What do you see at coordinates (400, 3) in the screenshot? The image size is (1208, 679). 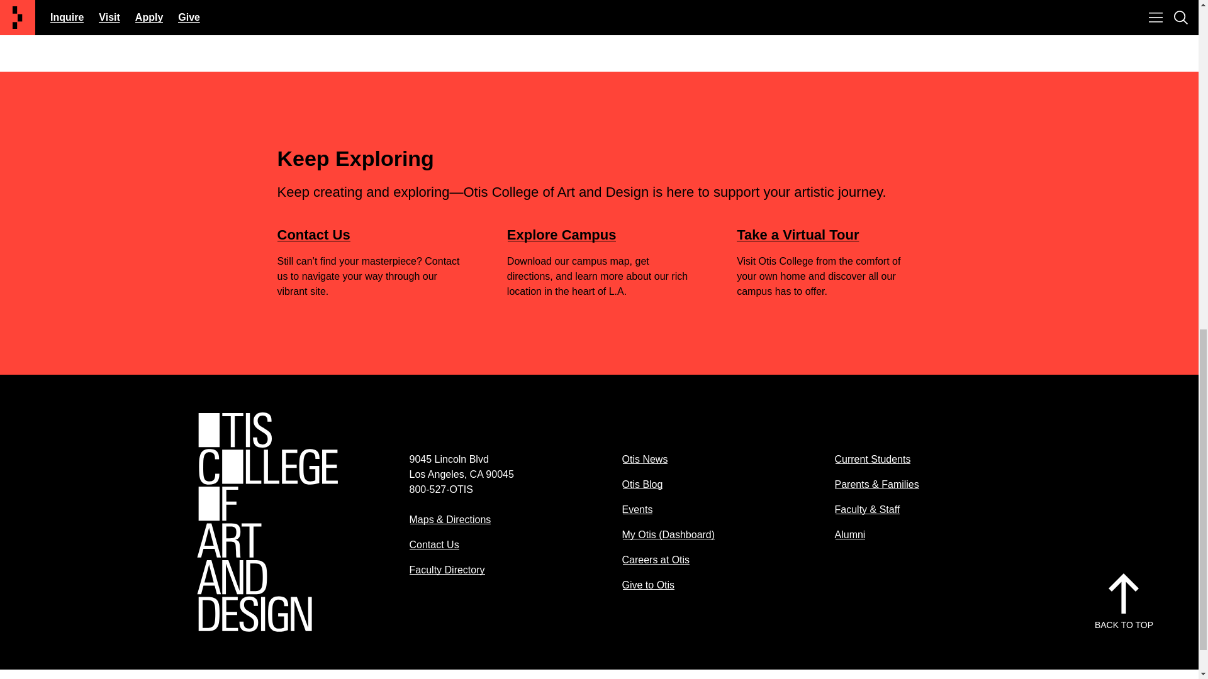 I see `Campus Life` at bounding box center [400, 3].